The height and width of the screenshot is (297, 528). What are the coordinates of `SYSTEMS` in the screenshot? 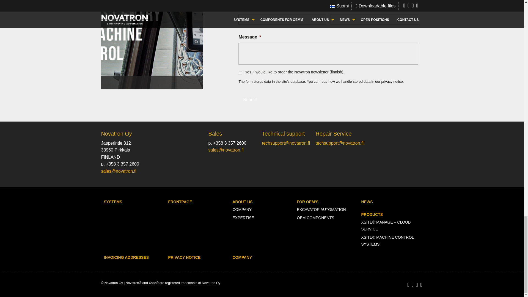 It's located at (113, 202).